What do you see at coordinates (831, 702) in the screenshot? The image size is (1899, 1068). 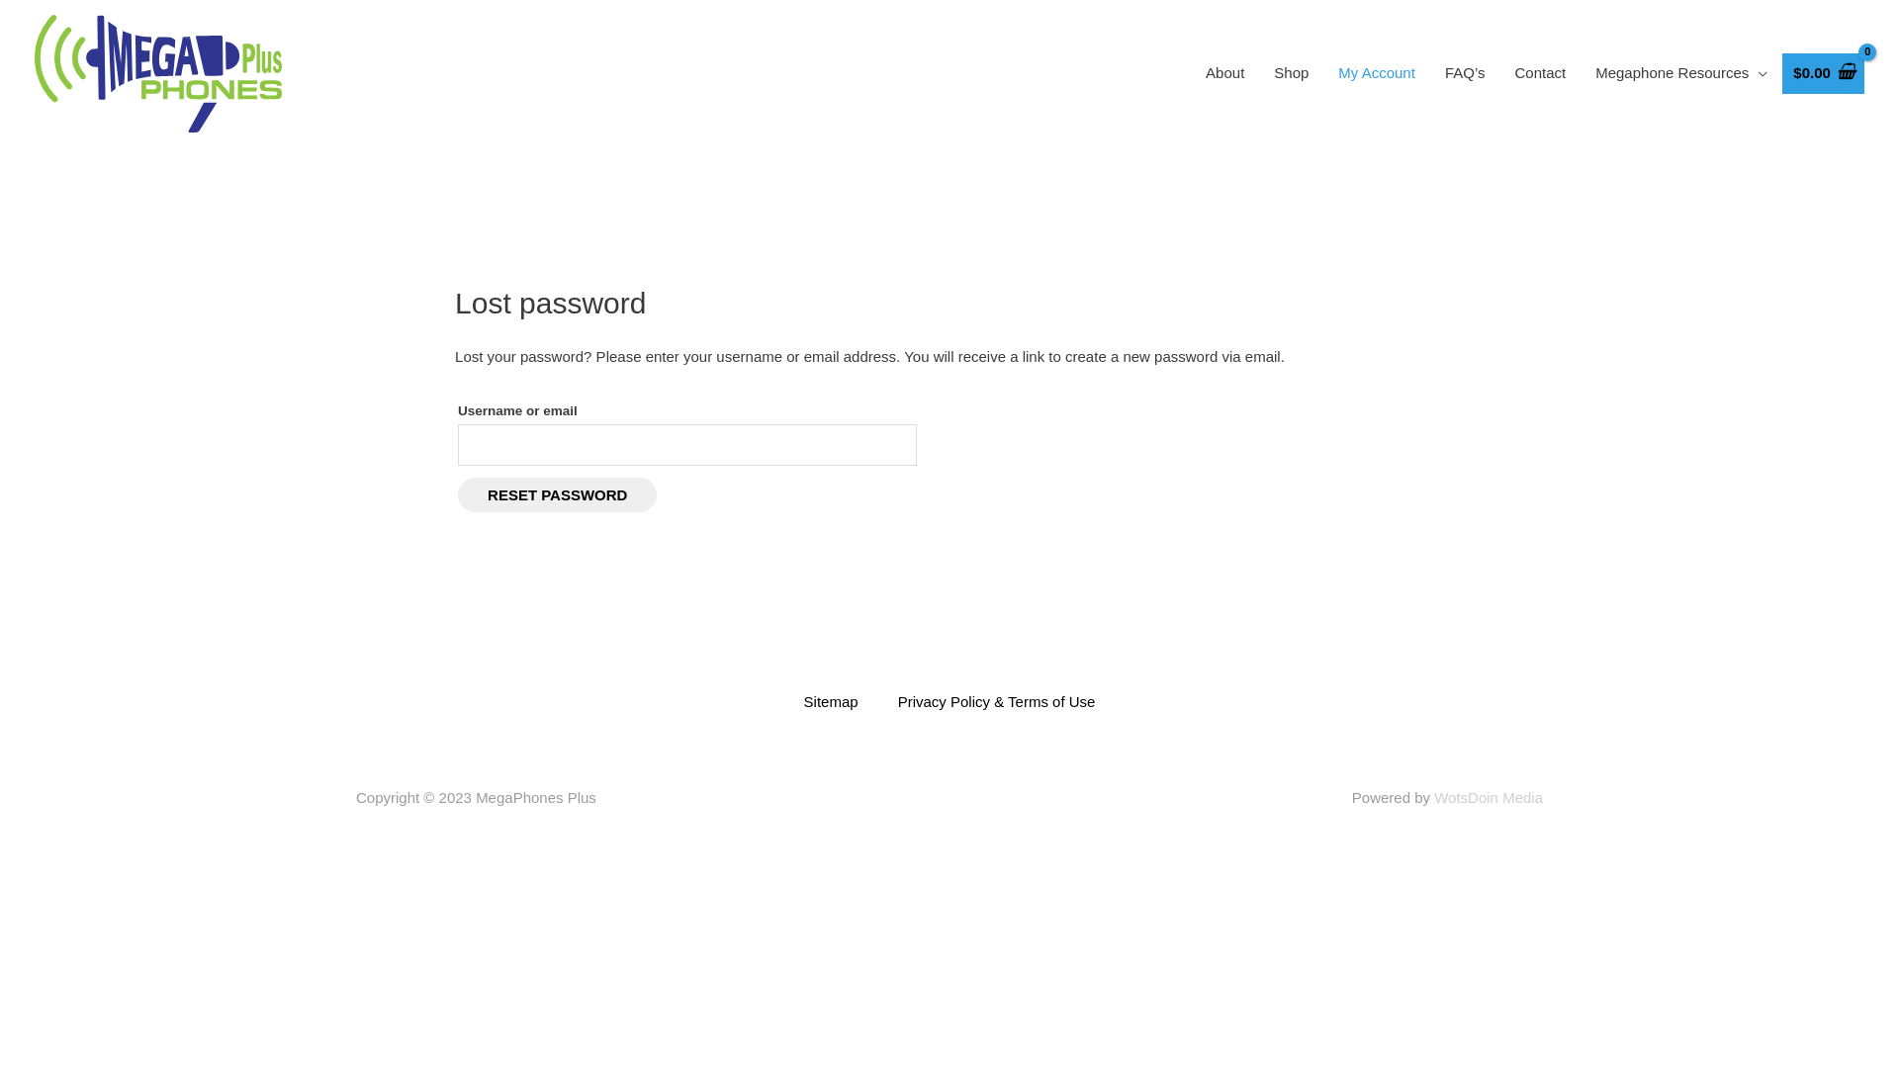 I see `Sitemap` at bounding box center [831, 702].